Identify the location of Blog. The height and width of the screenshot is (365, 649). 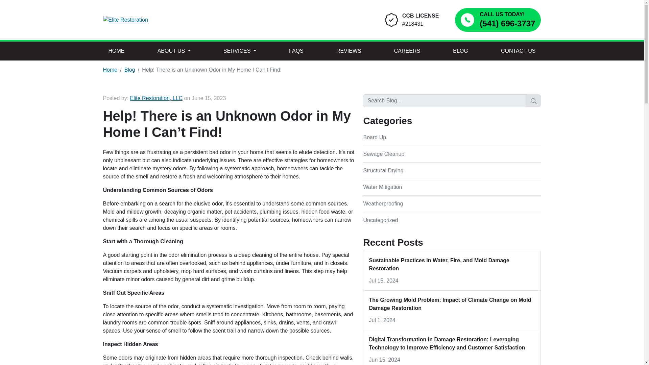
(130, 70).